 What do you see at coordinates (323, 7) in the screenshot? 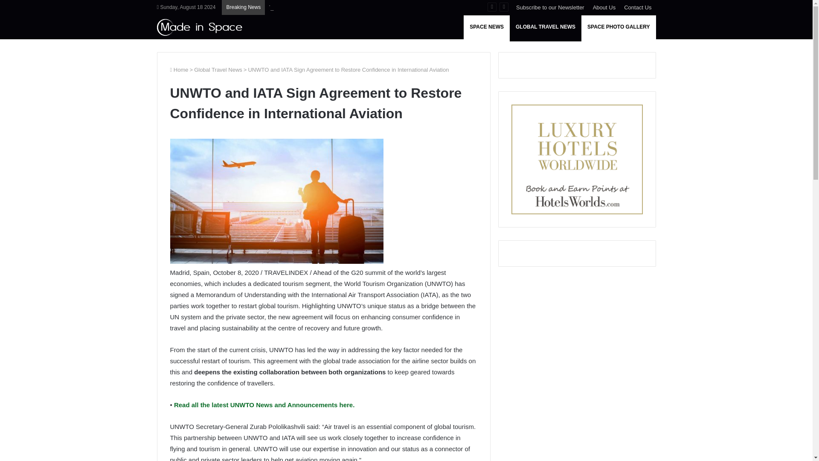
I see `The Macroeconomics of Space Symposium ` at bounding box center [323, 7].